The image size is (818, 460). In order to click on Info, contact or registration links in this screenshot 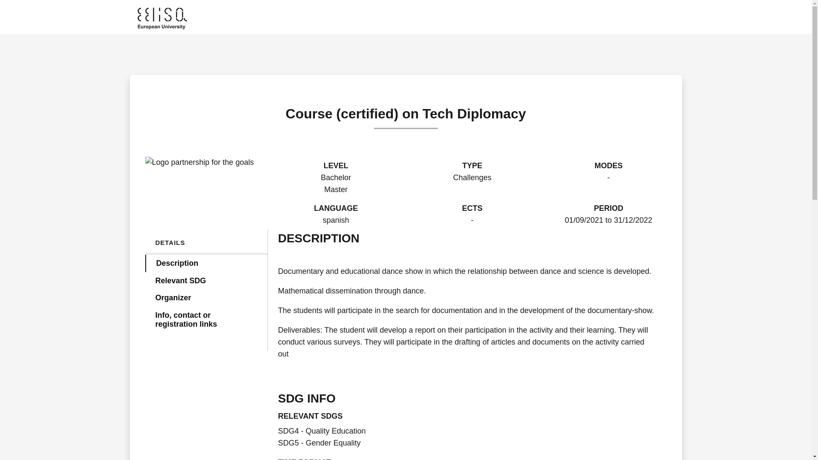, I will do `click(206, 319)`.